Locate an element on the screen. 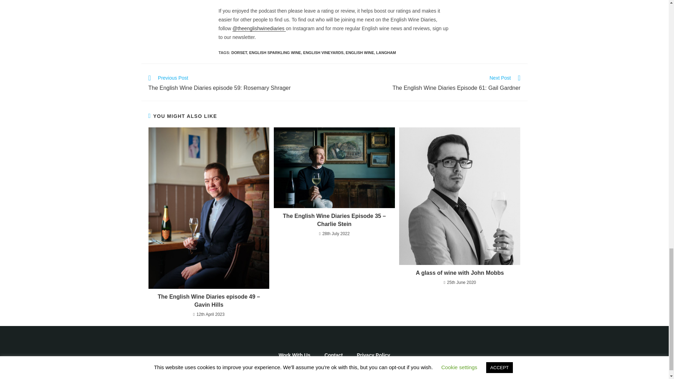  ENGLISH VINEYARDS is located at coordinates (324, 52).